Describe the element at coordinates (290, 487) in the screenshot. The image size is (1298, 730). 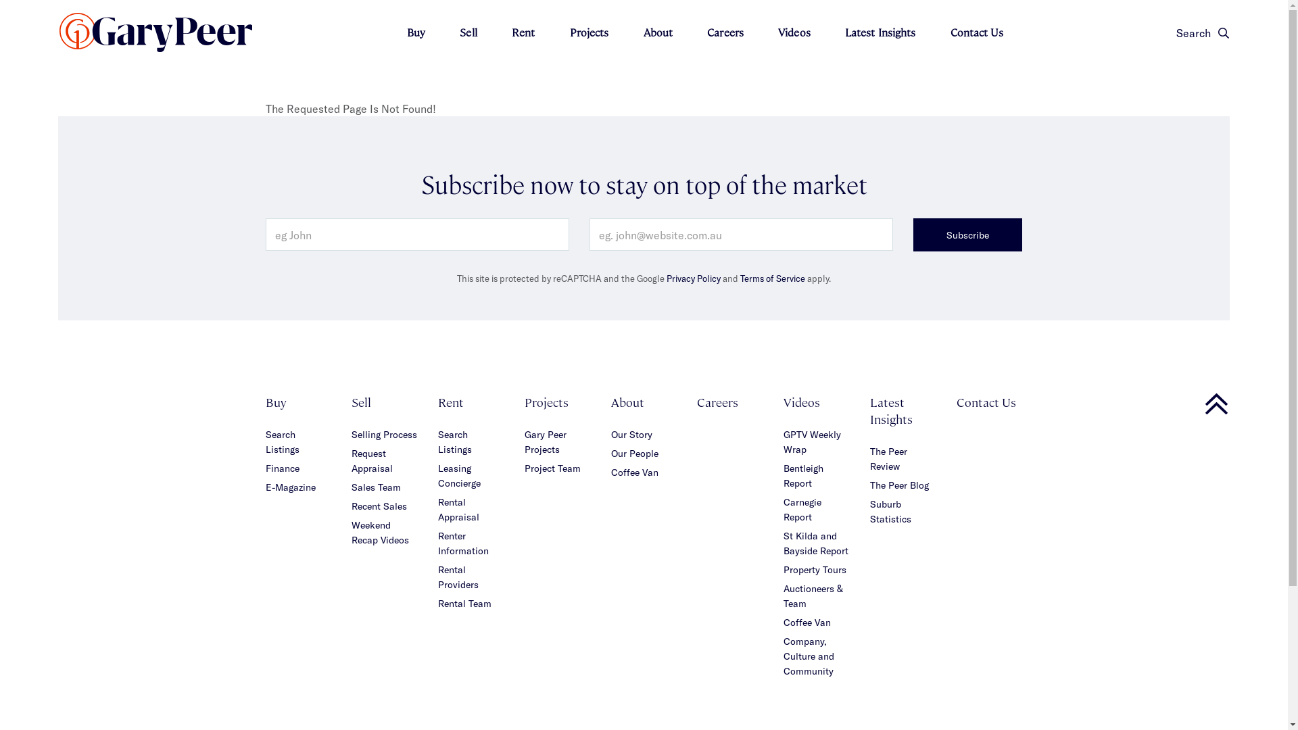
I see `E-Magazine` at that location.